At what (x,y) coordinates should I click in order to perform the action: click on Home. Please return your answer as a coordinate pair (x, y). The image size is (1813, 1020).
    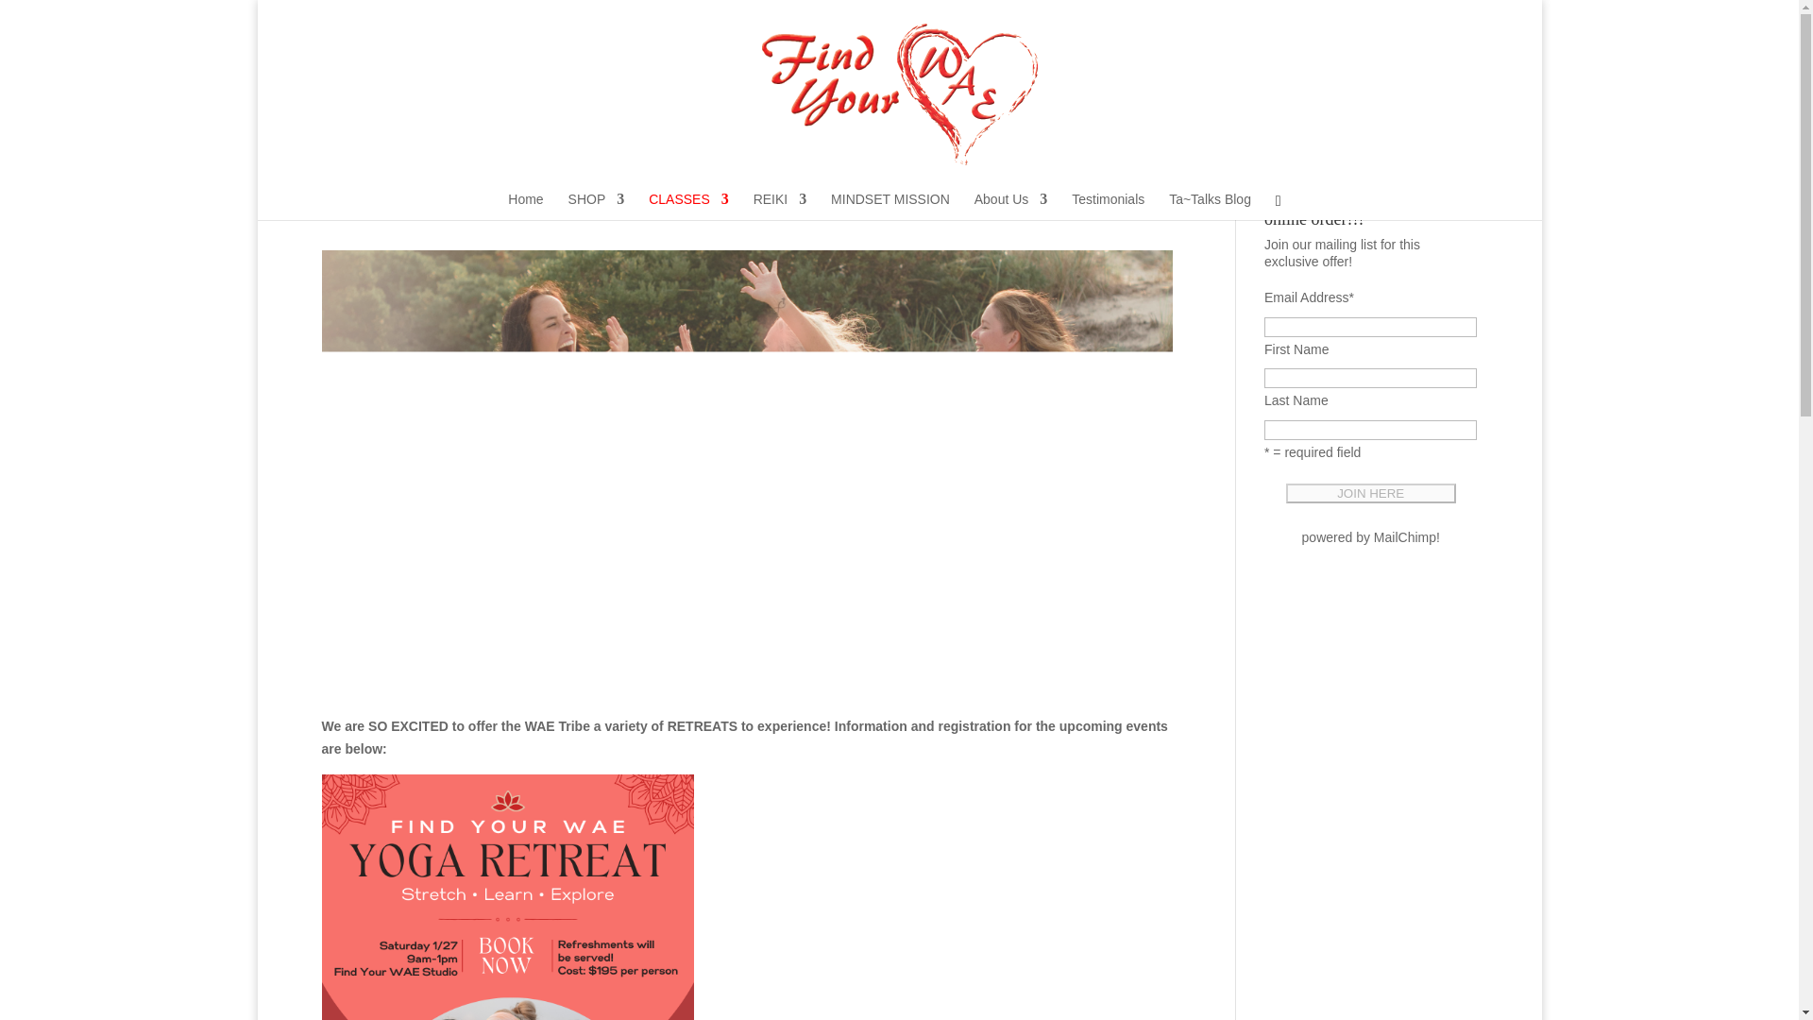
    Looking at the image, I should click on (525, 206).